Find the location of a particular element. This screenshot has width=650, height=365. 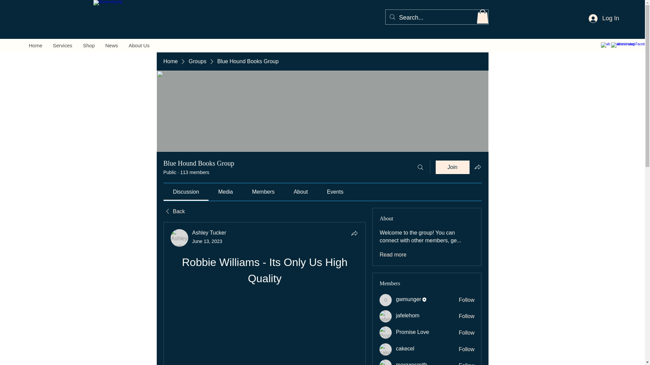

June 13, 2023 is located at coordinates (207, 241).